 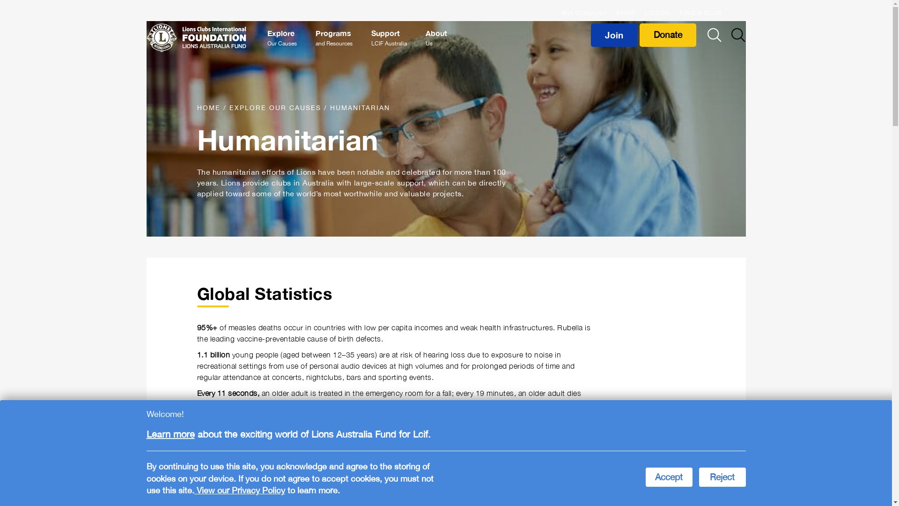 I want to click on Explore
Our Causes, so click(x=282, y=38).